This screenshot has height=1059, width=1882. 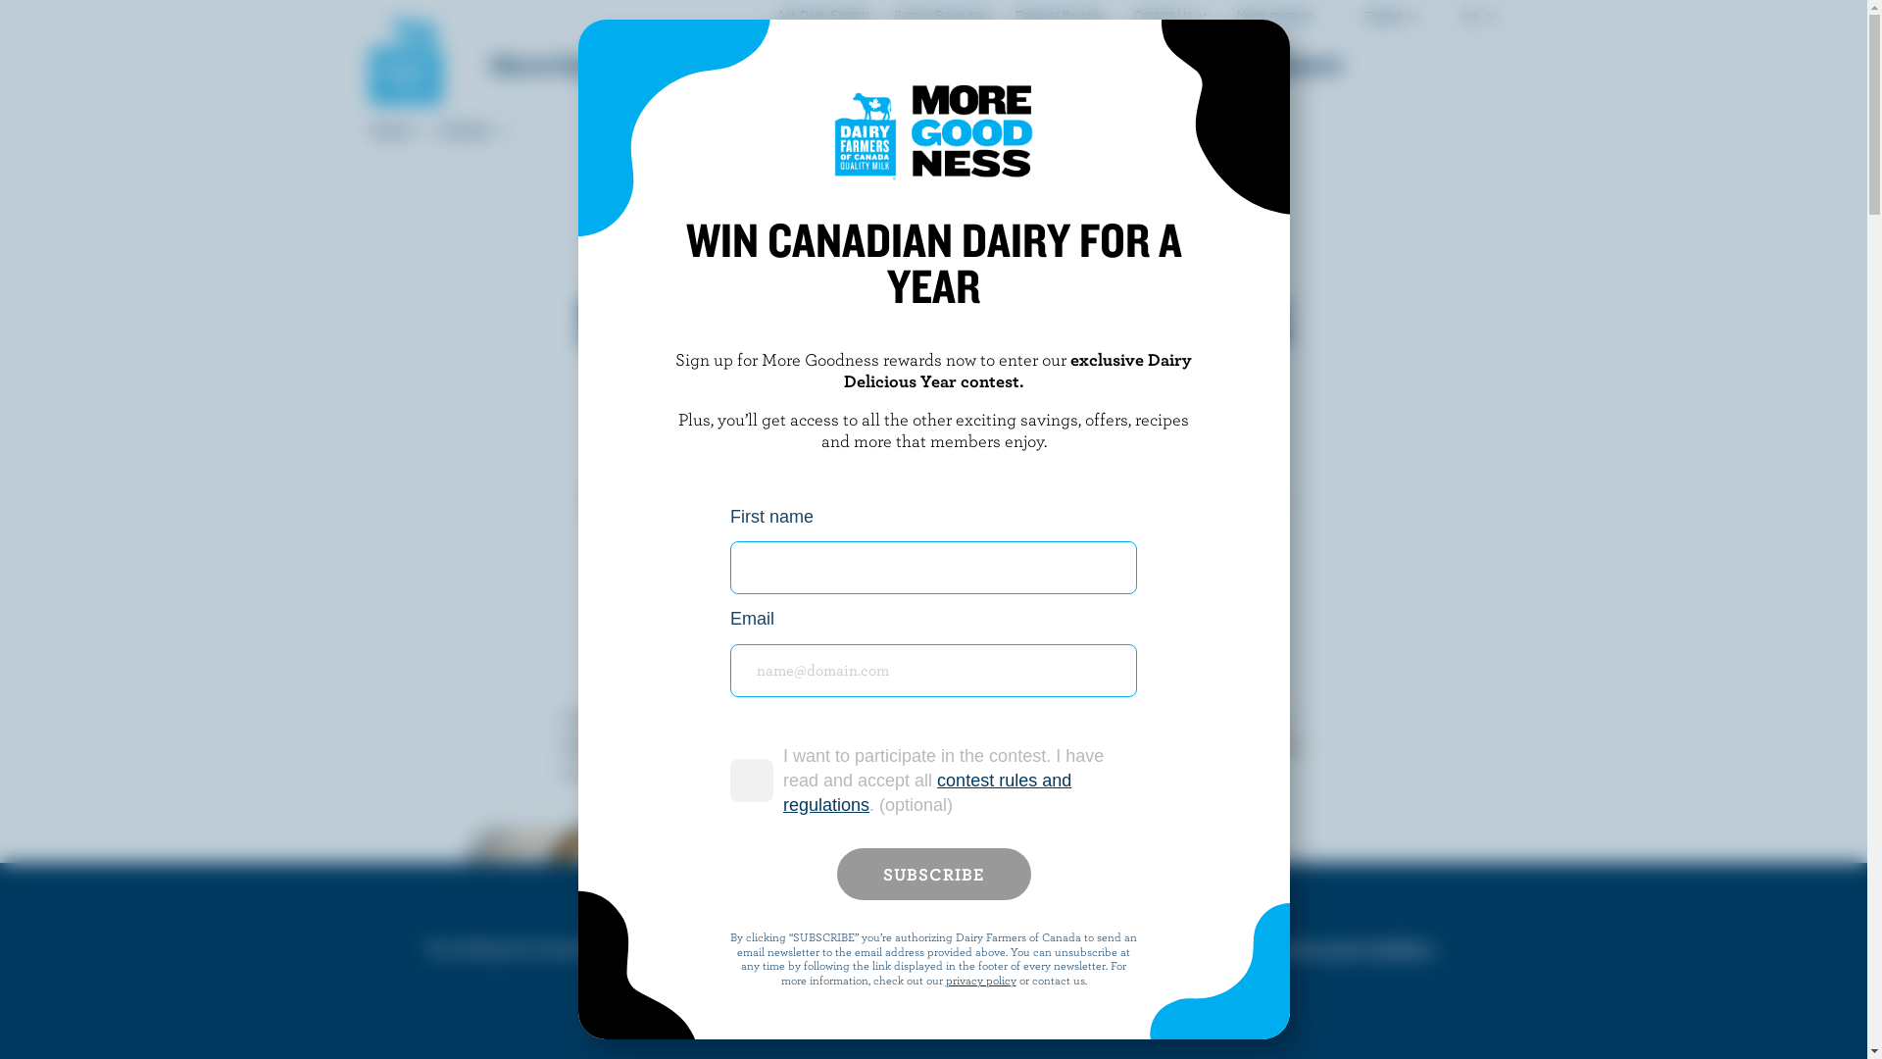 What do you see at coordinates (933, 65) in the screenshot?
I see `Sustainability` at bounding box center [933, 65].